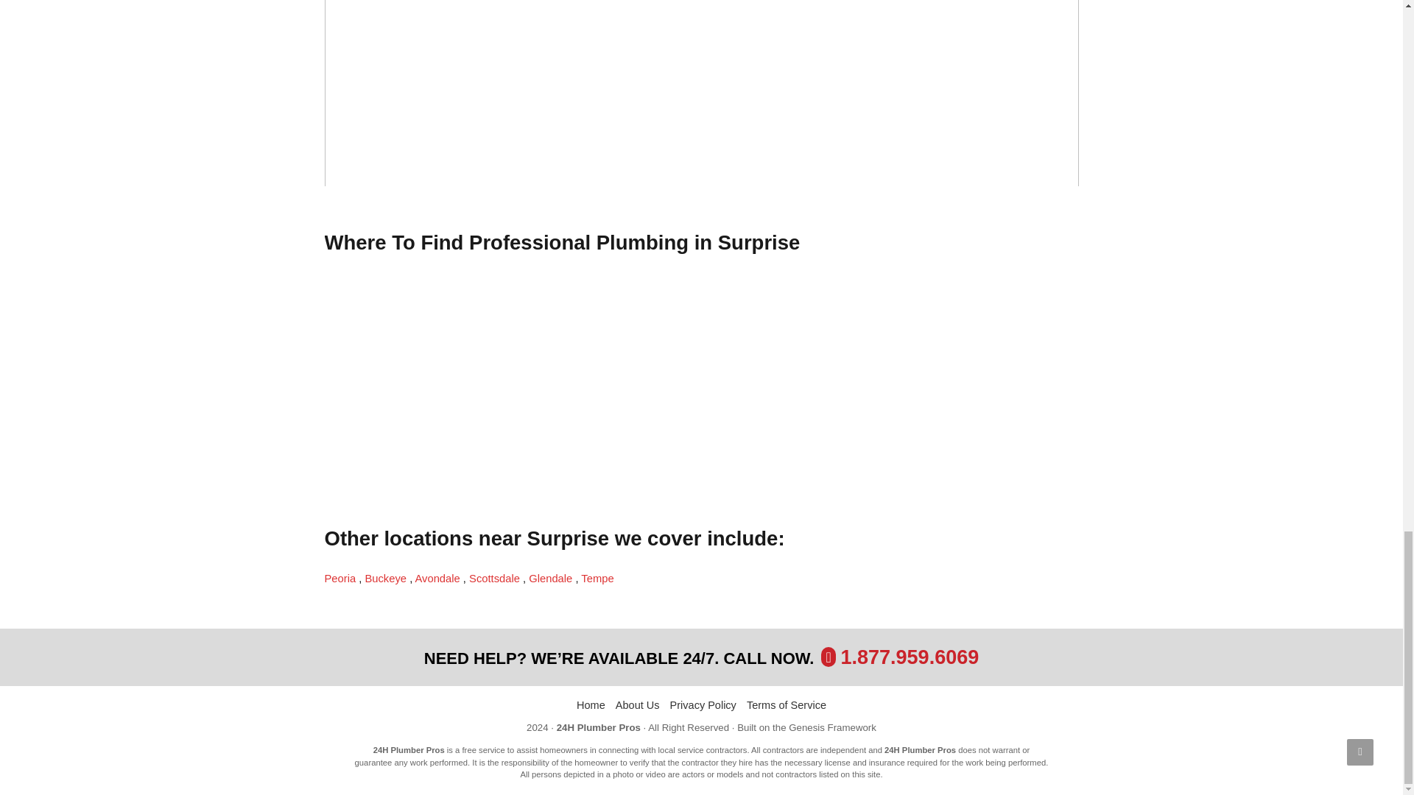 This screenshot has width=1414, height=795. What do you see at coordinates (341, 578) in the screenshot?
I see `Emergency Plumber in Peoria, AZ` at bounding box center [341, 578].